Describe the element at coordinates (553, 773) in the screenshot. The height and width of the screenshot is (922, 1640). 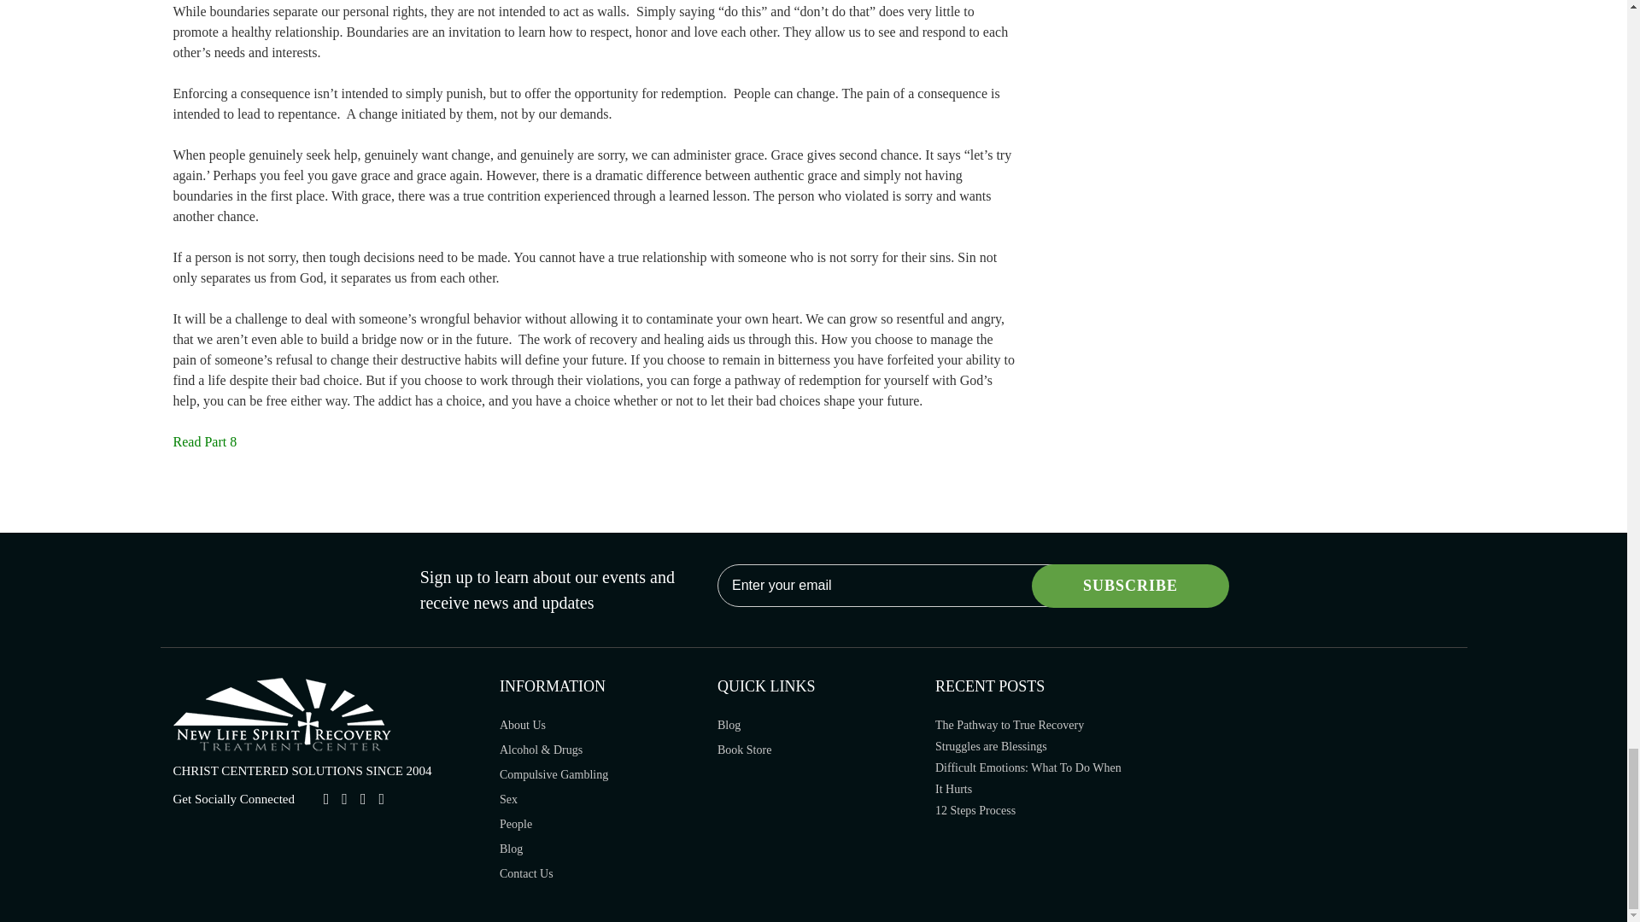
I see `Compulsive Gambling` at that location.